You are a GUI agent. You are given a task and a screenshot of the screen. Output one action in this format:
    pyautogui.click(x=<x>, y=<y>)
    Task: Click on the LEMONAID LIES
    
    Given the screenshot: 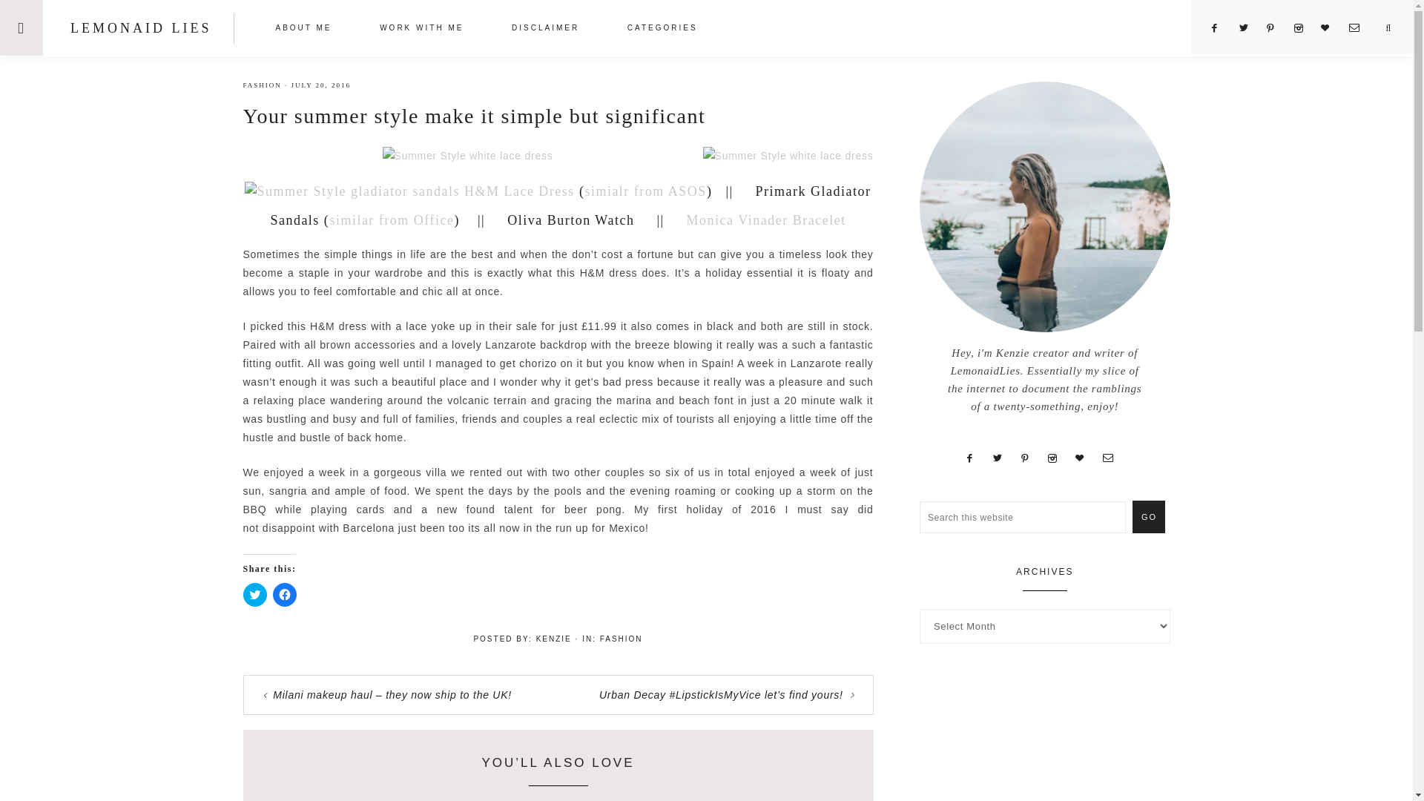 What is the action you would take?
    pyautogui.click(x=140, y=28)
    